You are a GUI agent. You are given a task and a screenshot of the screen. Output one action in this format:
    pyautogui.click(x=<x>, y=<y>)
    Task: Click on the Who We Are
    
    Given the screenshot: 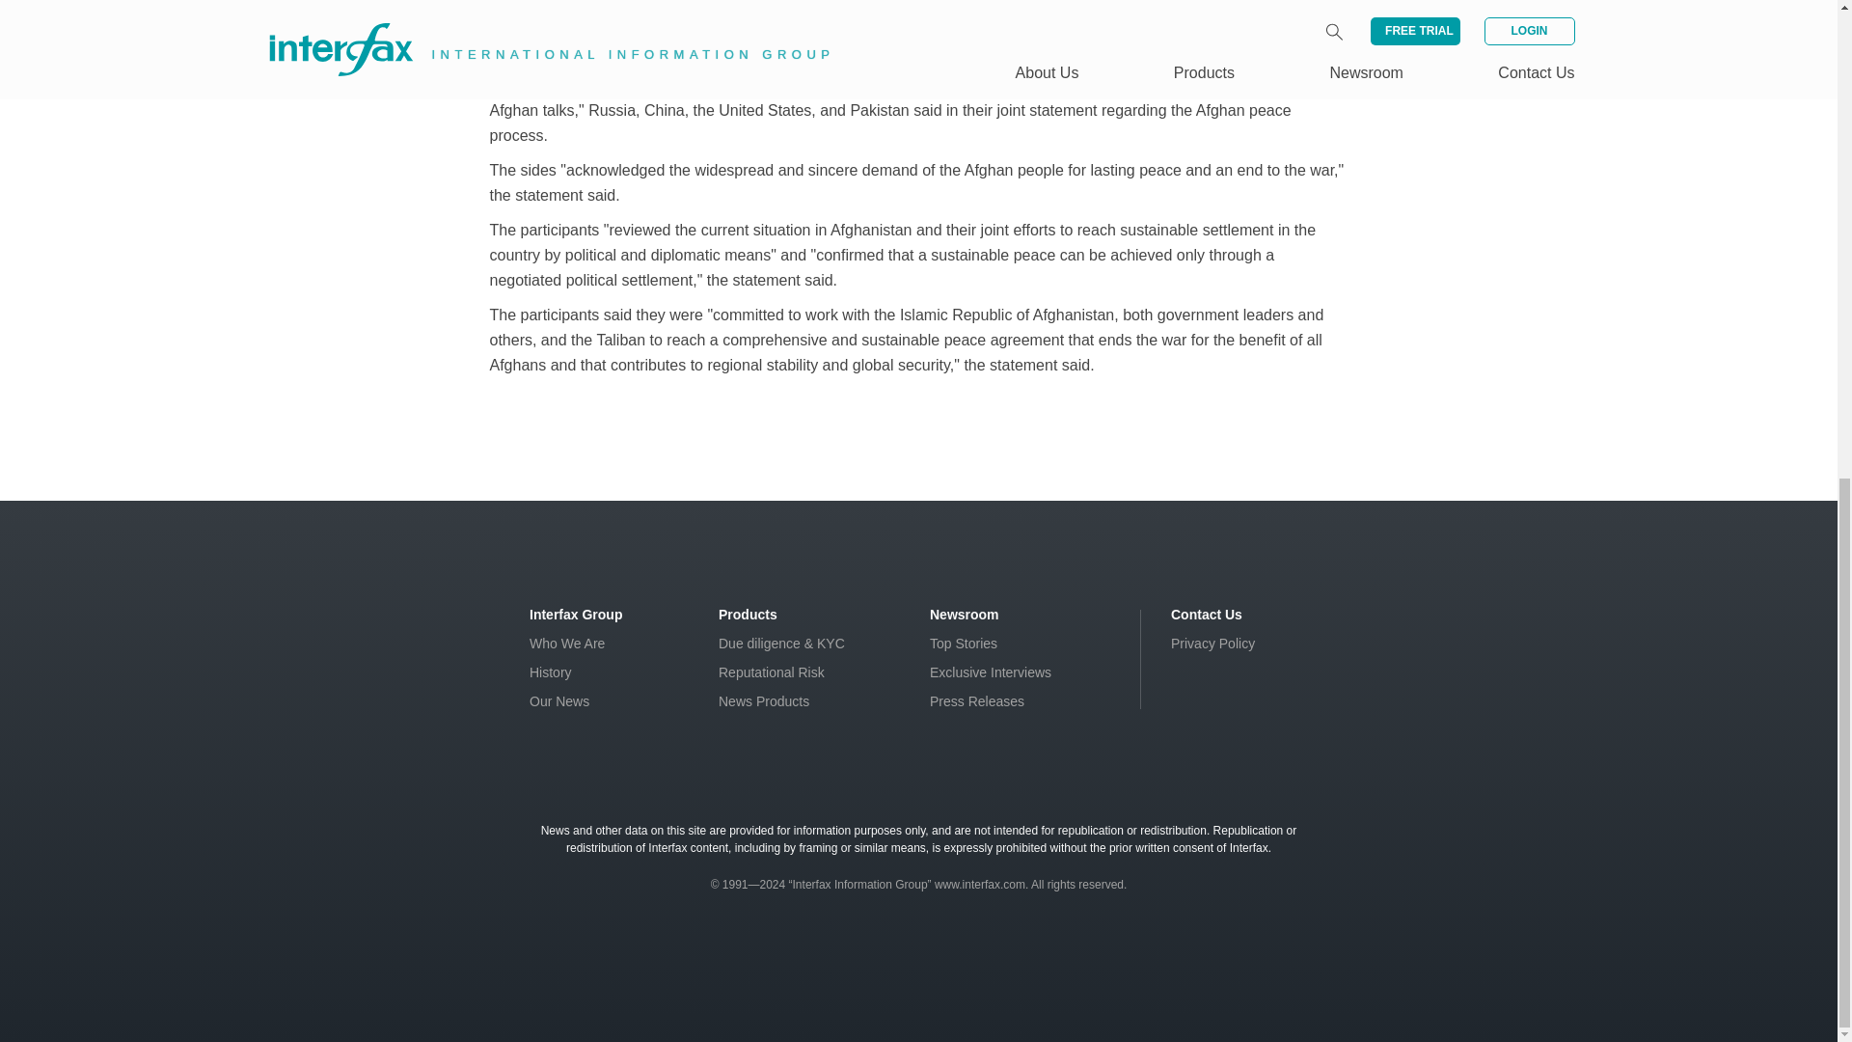 What is the action you would take?
    pyautogui.click(x=567, y=643)
    